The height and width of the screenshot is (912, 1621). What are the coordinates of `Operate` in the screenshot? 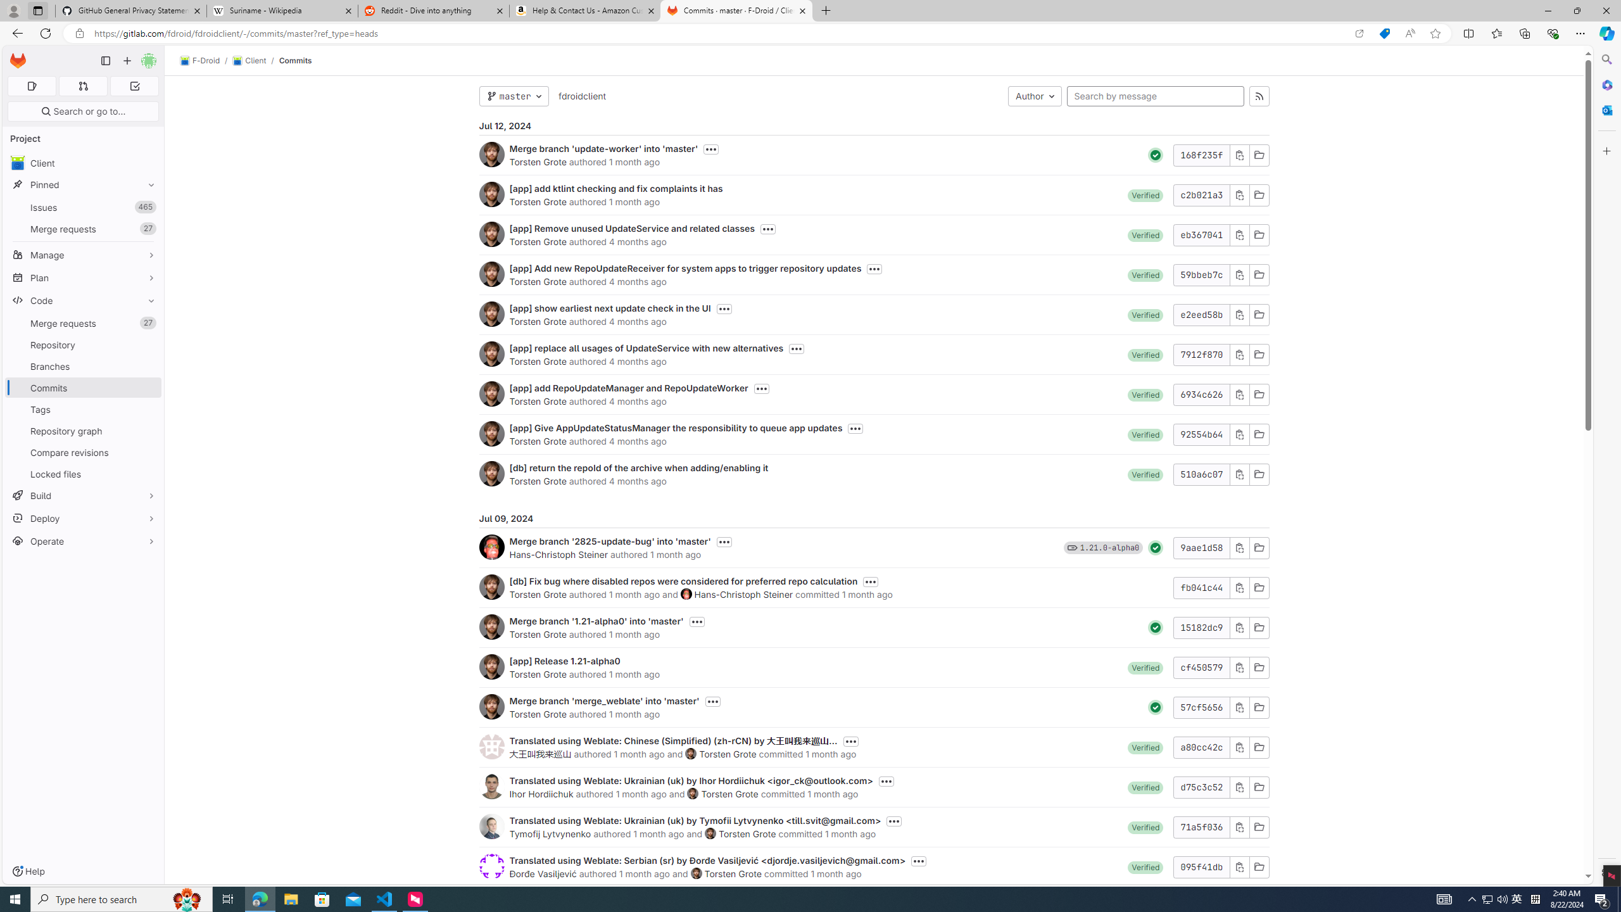 It's located at (84, 541).